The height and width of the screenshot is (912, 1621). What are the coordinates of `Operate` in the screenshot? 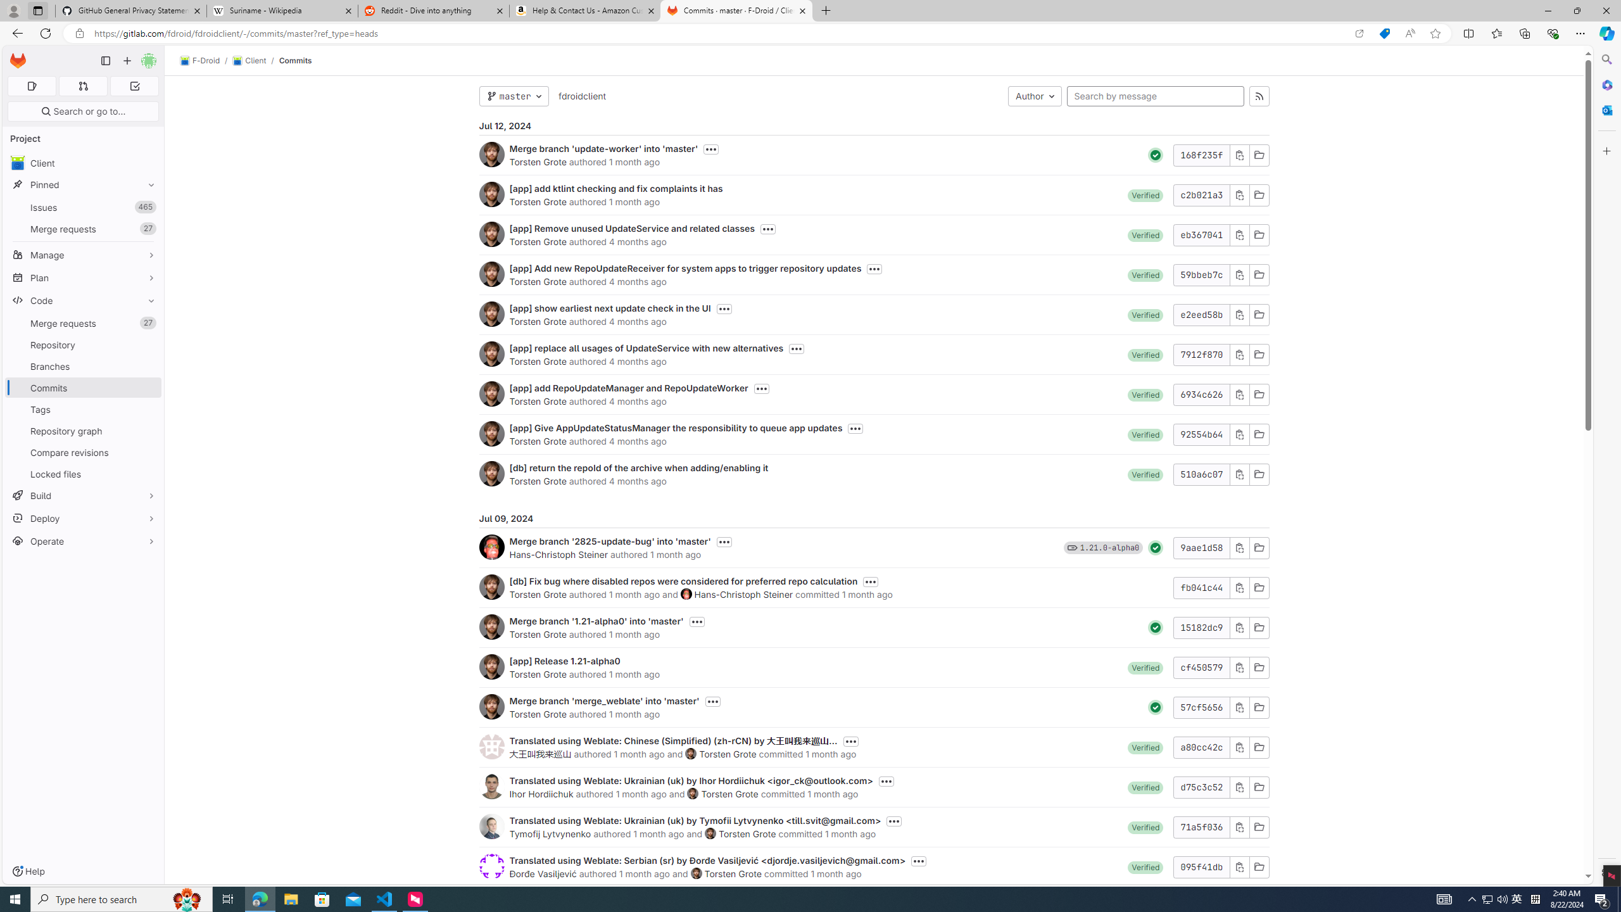 It's located at (84, 541).